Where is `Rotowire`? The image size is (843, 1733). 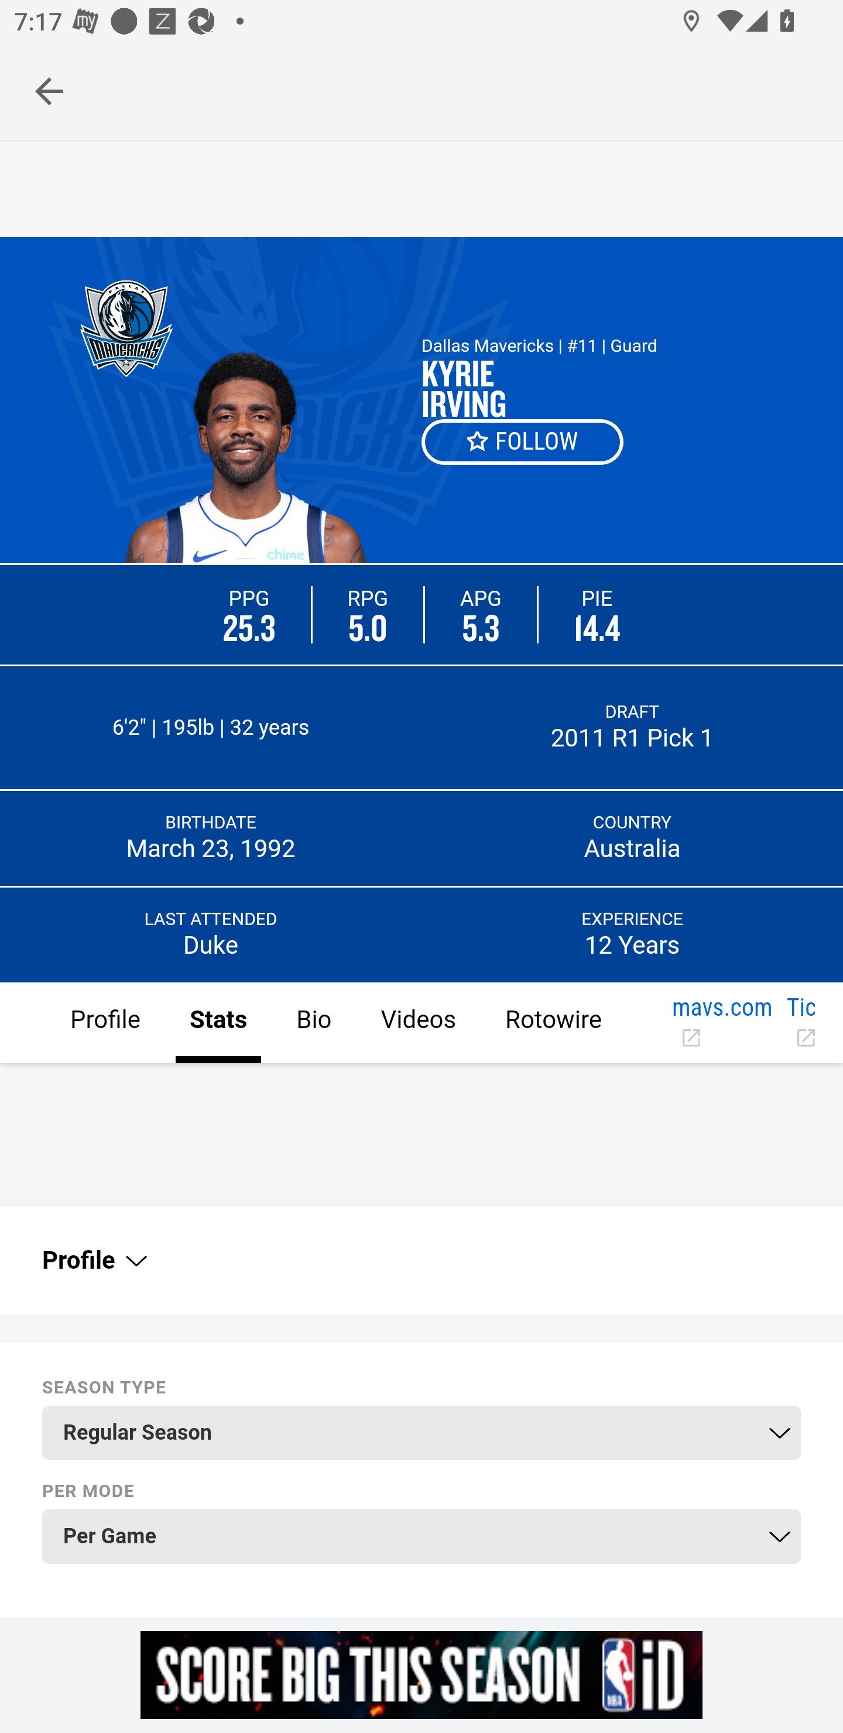 Rotowire is located at coordinates (553, 1024).